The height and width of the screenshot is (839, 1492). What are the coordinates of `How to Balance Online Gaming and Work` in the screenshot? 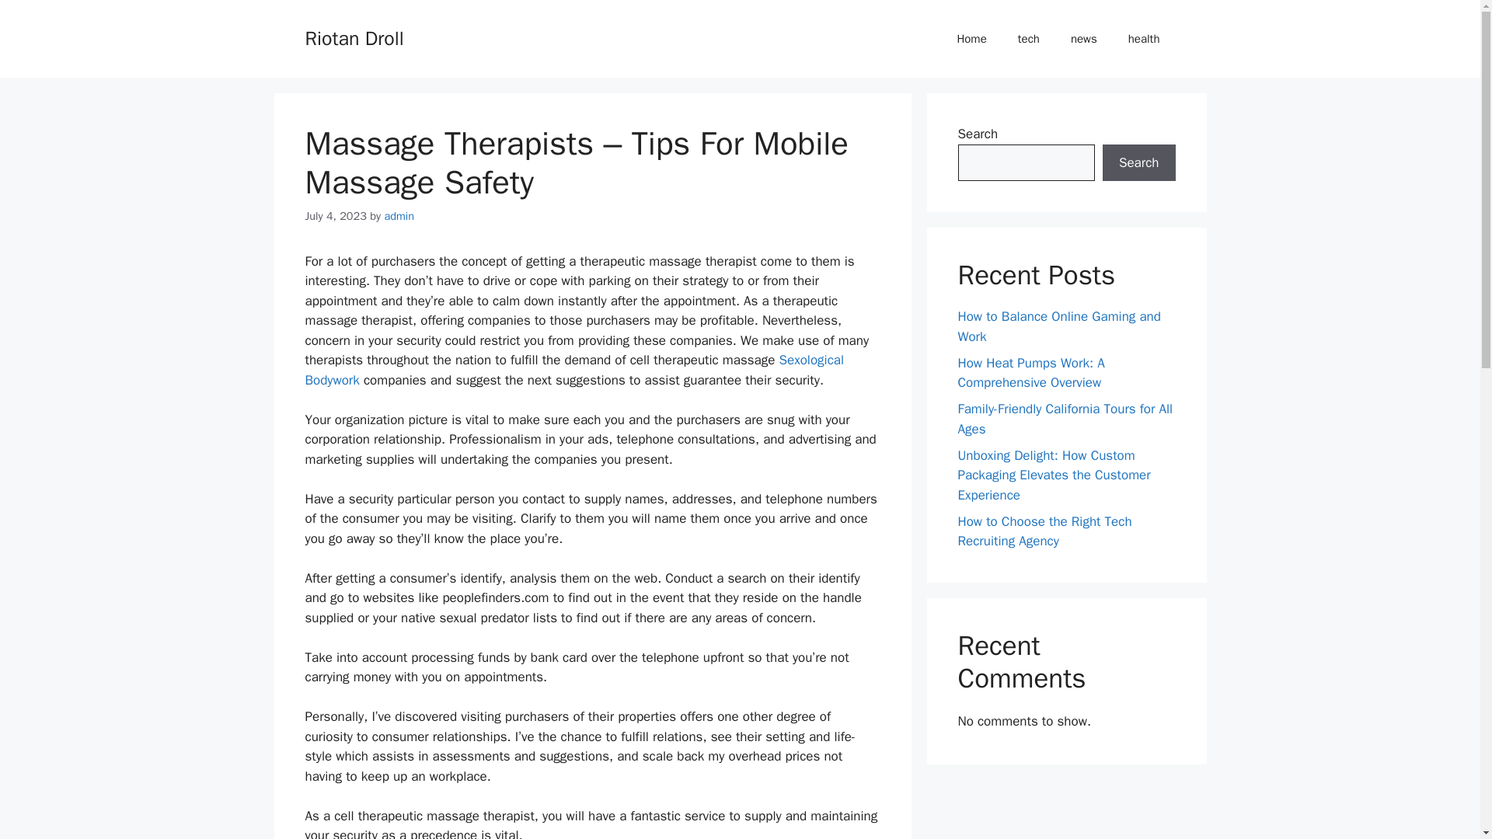 It's located at (1058, 326).